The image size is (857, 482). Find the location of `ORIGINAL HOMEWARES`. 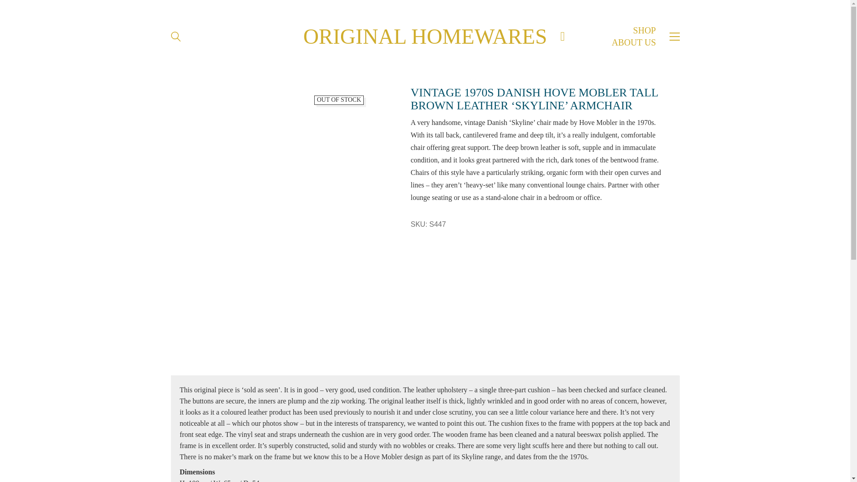

ORIGINAL HOMEWARES is located at coordinates (425, 37).